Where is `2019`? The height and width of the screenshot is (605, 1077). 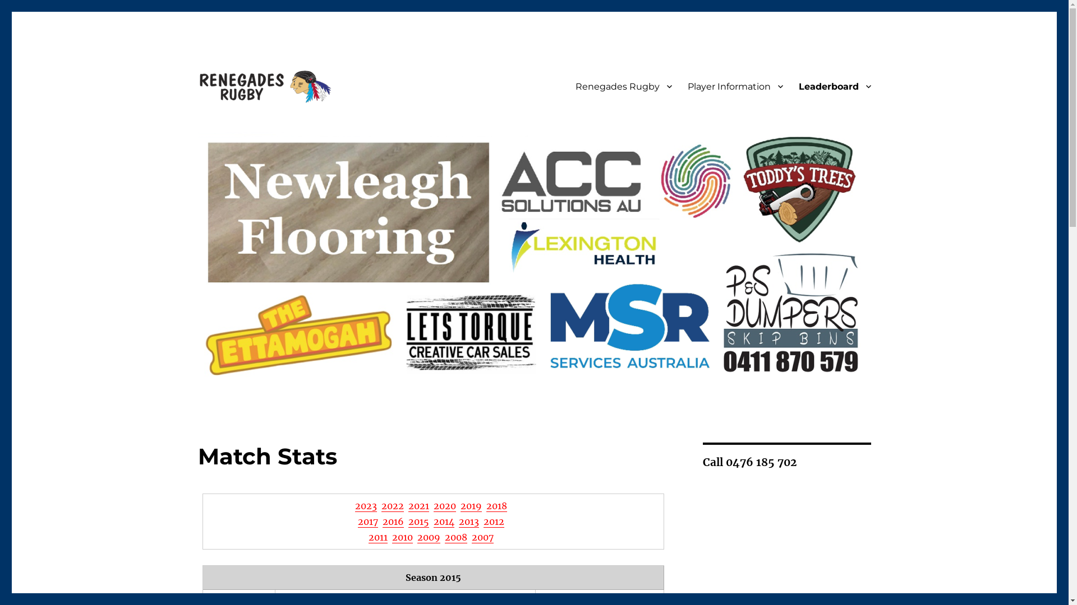
2019 is located at coordinates (471, 506).